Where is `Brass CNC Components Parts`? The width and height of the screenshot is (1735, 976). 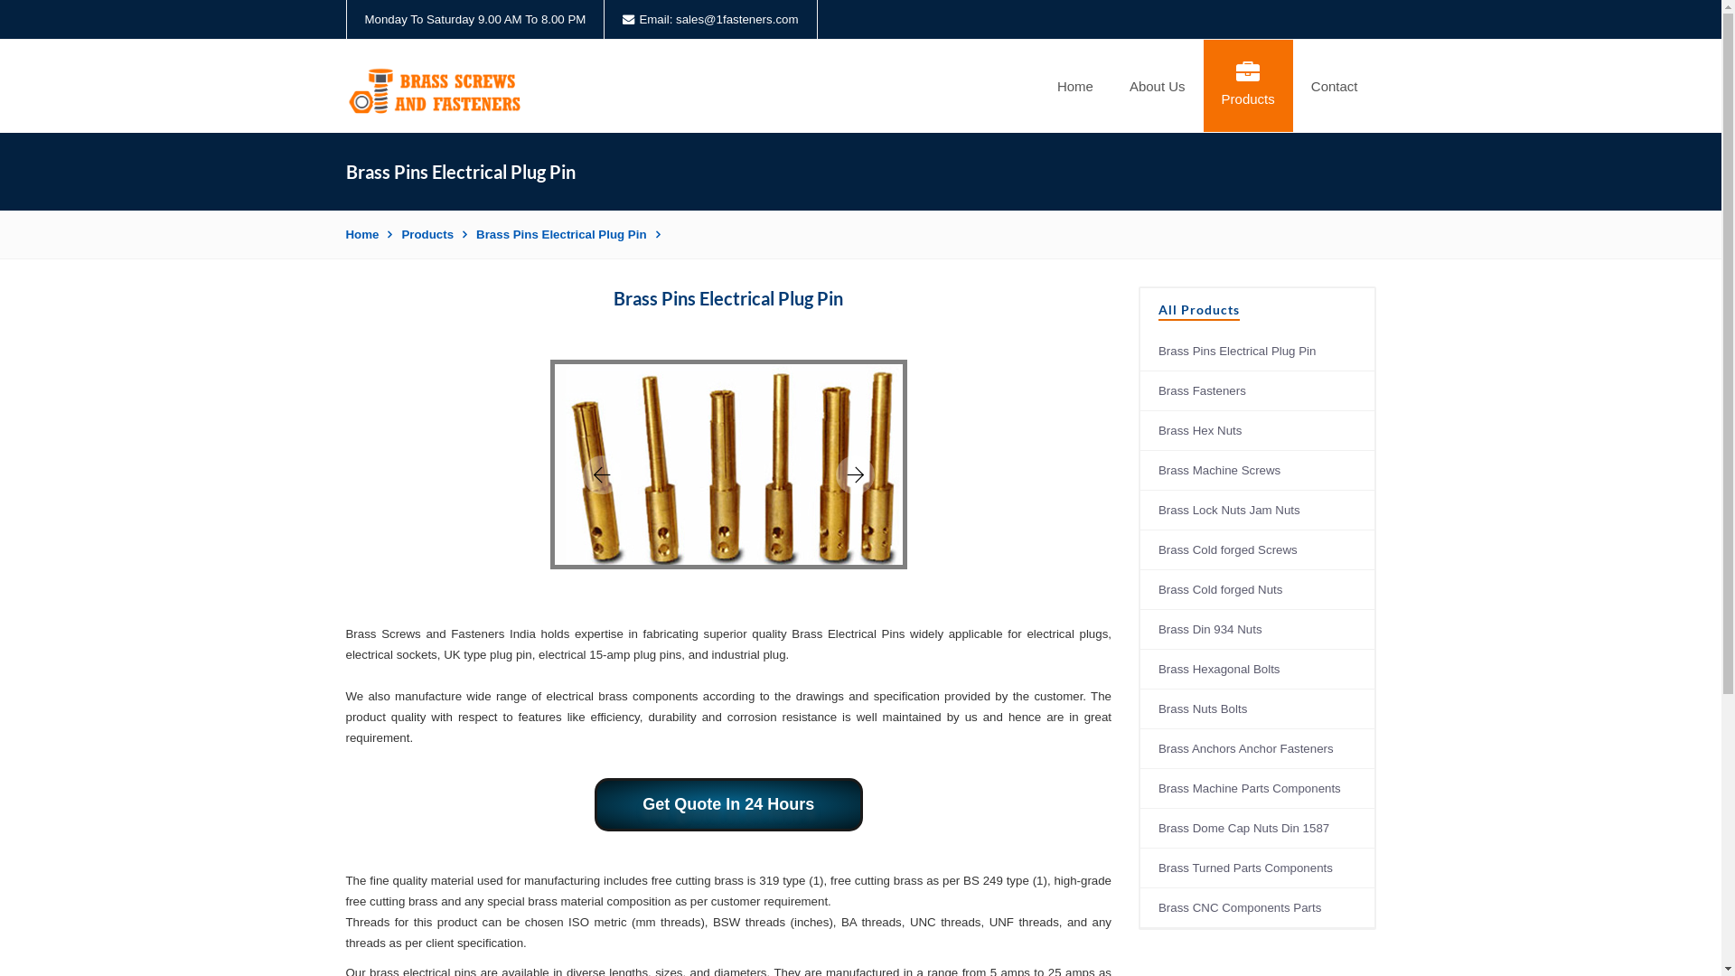
Brass CNC Components Parts is located at coordinates (1258, 908).